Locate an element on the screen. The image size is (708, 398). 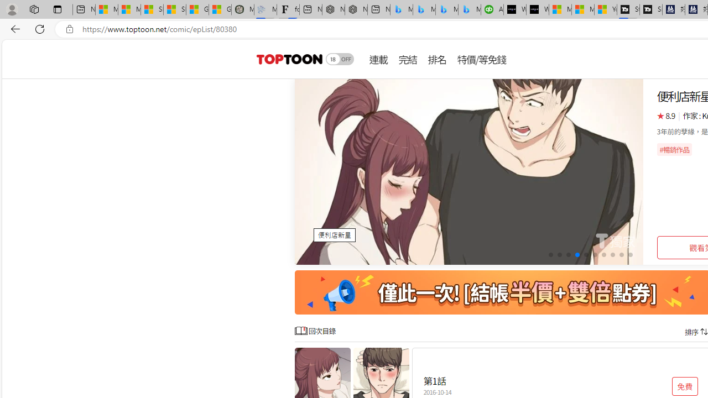
Go to slide 2 is located at coordinates (560, 255).